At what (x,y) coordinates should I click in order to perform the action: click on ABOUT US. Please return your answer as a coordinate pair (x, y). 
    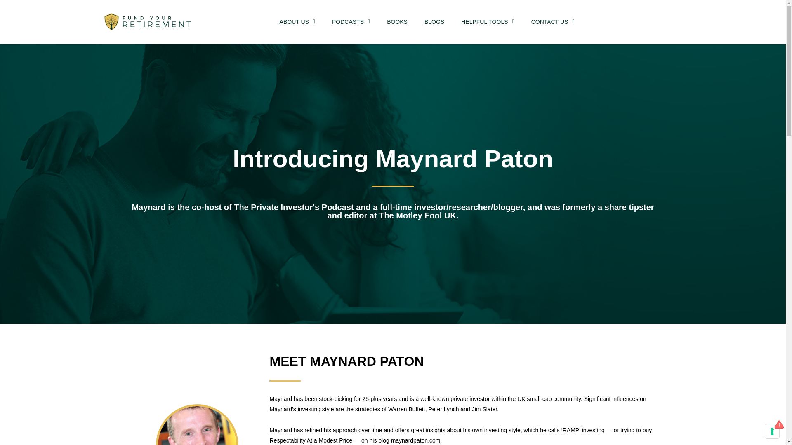
    Looking at the image, I should click on (297, 21).